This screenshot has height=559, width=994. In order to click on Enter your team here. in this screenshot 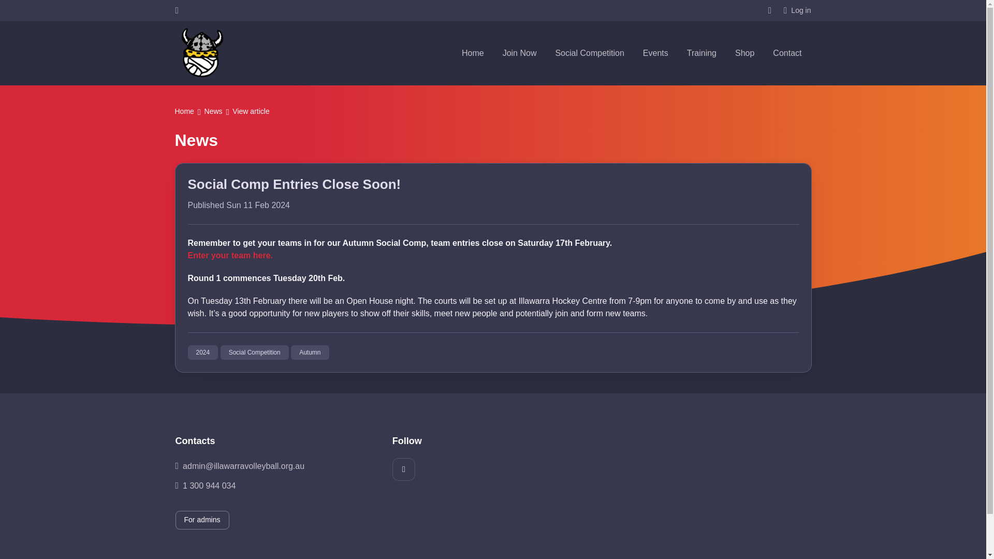, I will do `click(230, 255)`.